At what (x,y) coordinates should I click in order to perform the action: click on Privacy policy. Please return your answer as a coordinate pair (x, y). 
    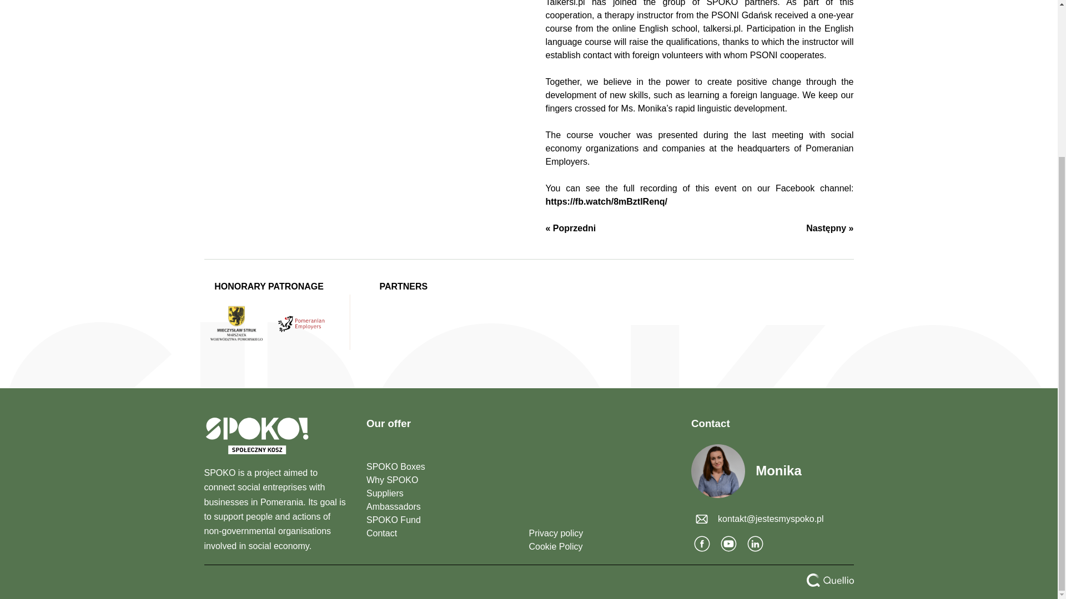
    Looking at the image, I should click on (602, 534).